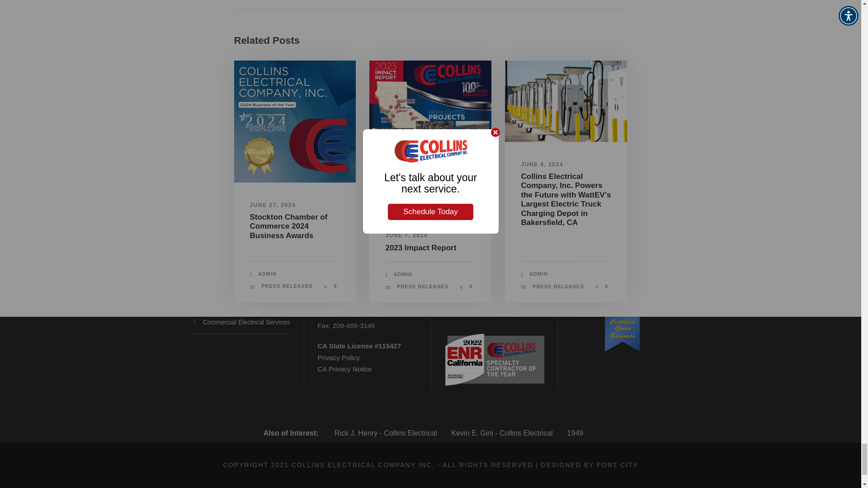 This screenshot has width=868, height=488. I want to click on Posts by admin, so click(403, 274).